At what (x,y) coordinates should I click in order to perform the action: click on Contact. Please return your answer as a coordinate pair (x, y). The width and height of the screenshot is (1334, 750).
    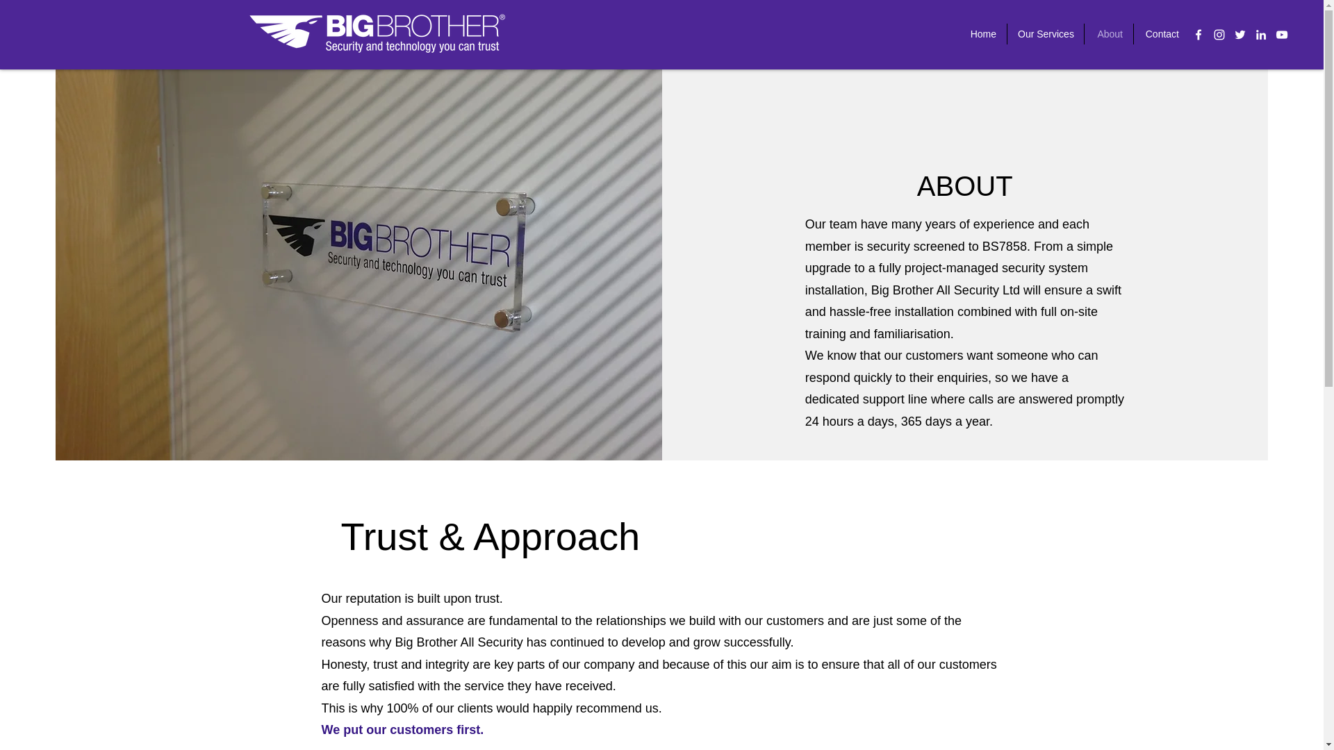
    Looking at the image, I should click on (1162, 33).